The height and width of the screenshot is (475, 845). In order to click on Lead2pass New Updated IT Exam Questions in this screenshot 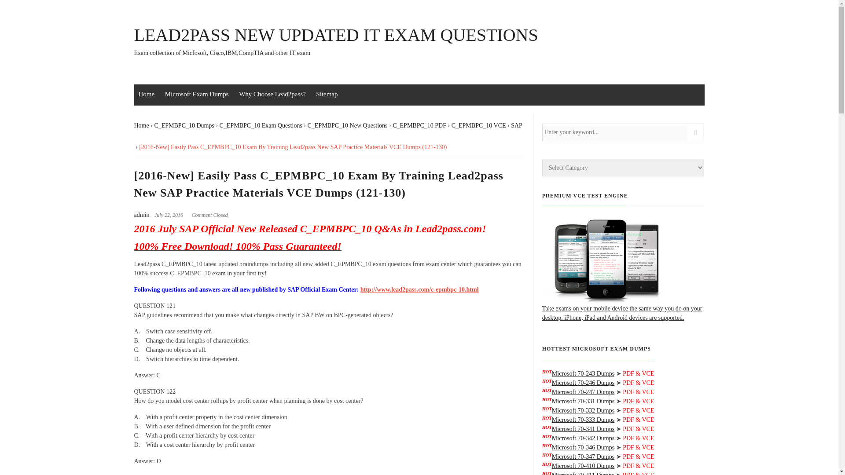, I will do `click(335, 42)`.